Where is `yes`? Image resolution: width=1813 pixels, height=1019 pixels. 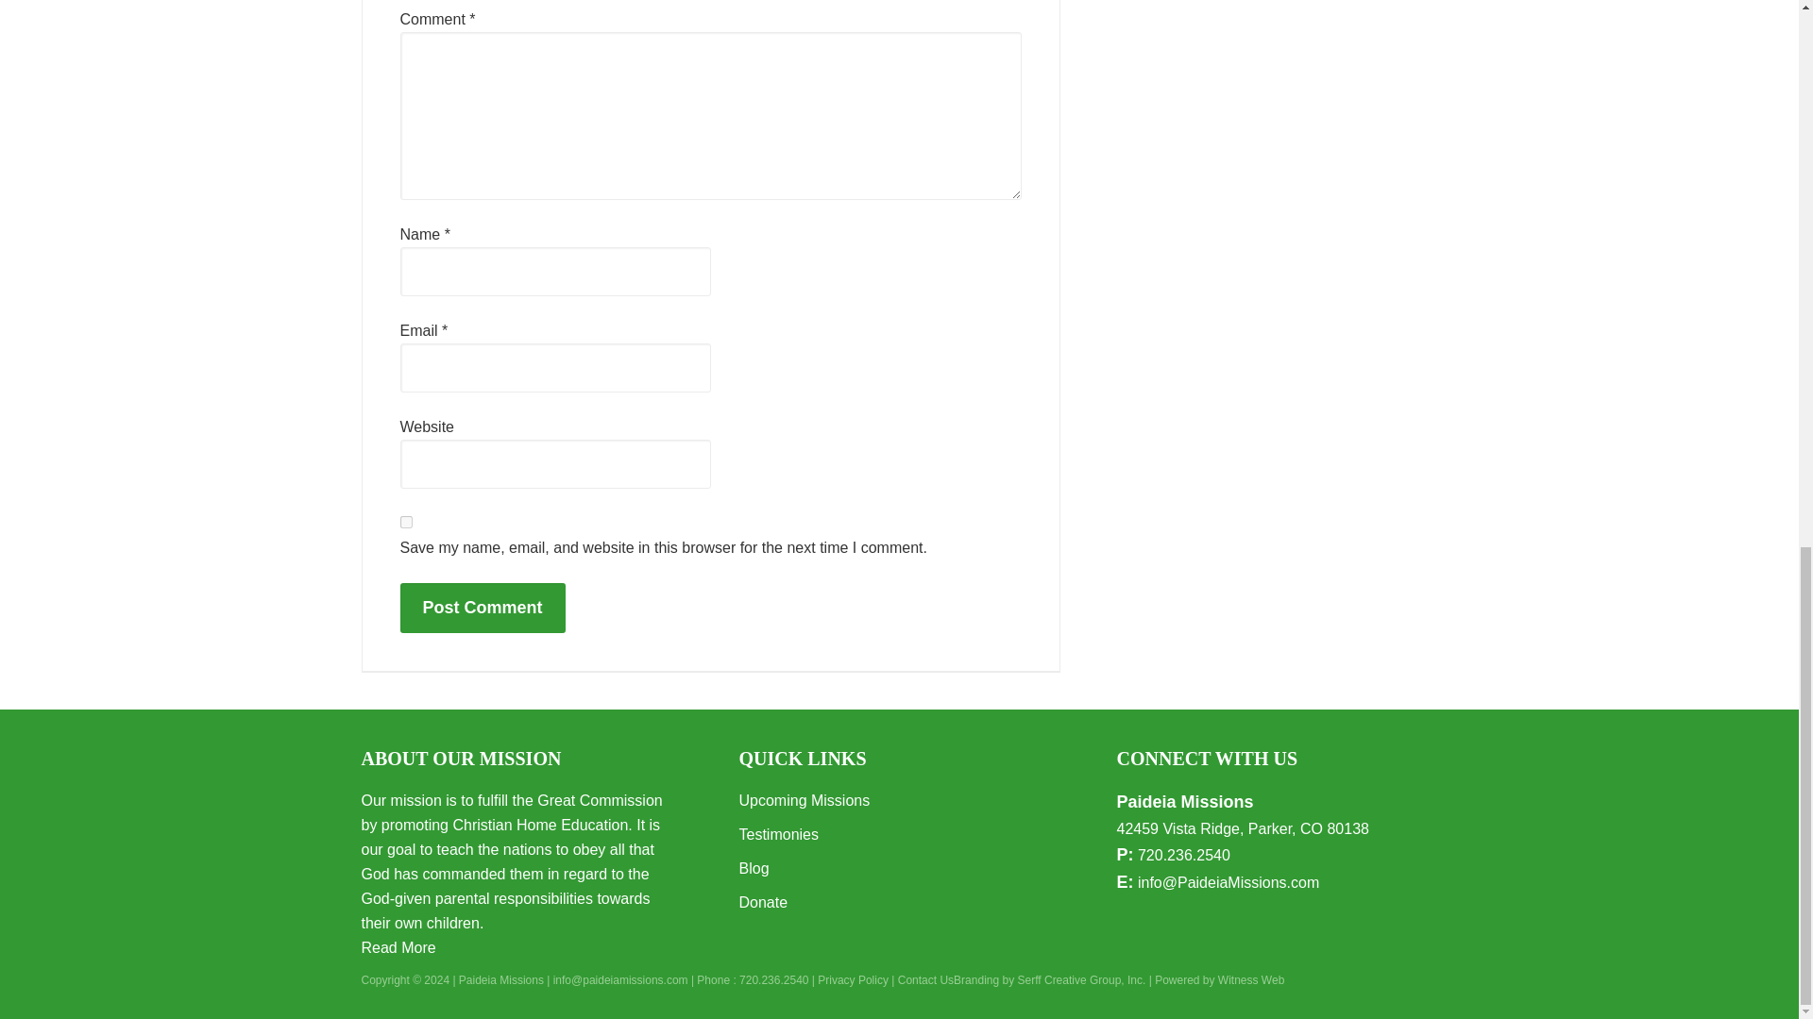
yes is located at coordinates (406, 522).